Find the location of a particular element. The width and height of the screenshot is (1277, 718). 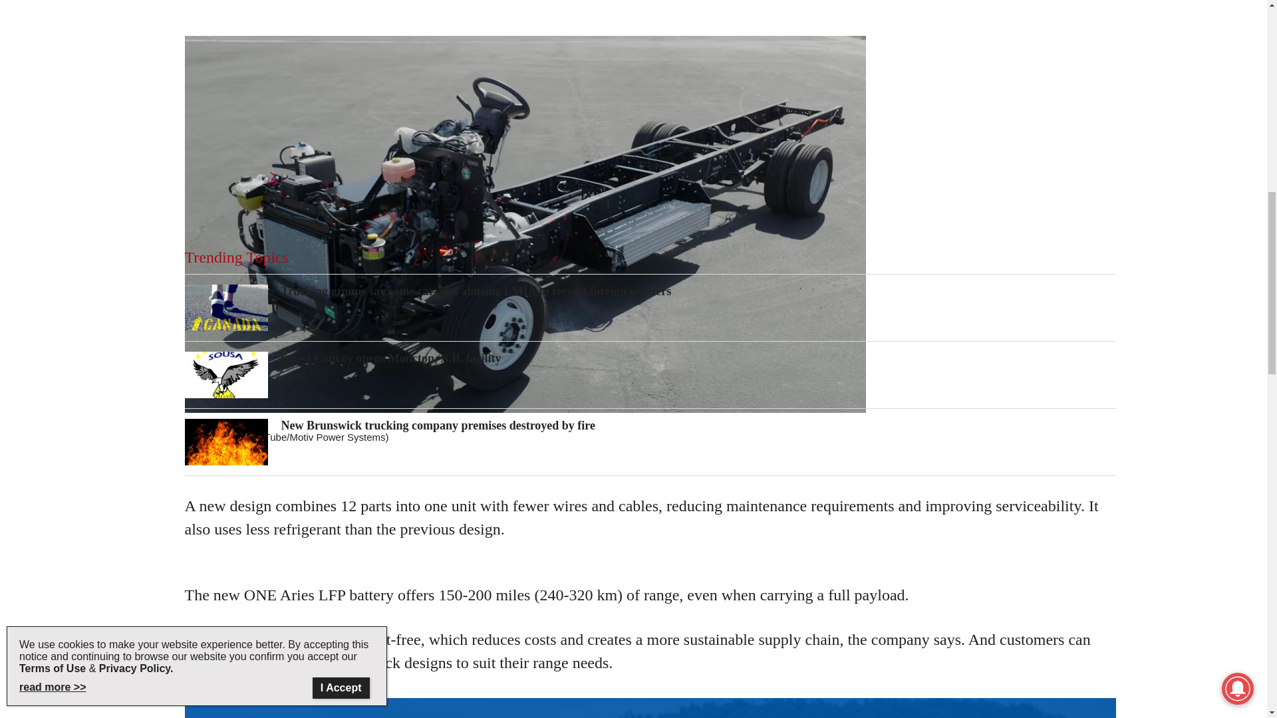

3rd party ad content is located at coordinates (650, 136).